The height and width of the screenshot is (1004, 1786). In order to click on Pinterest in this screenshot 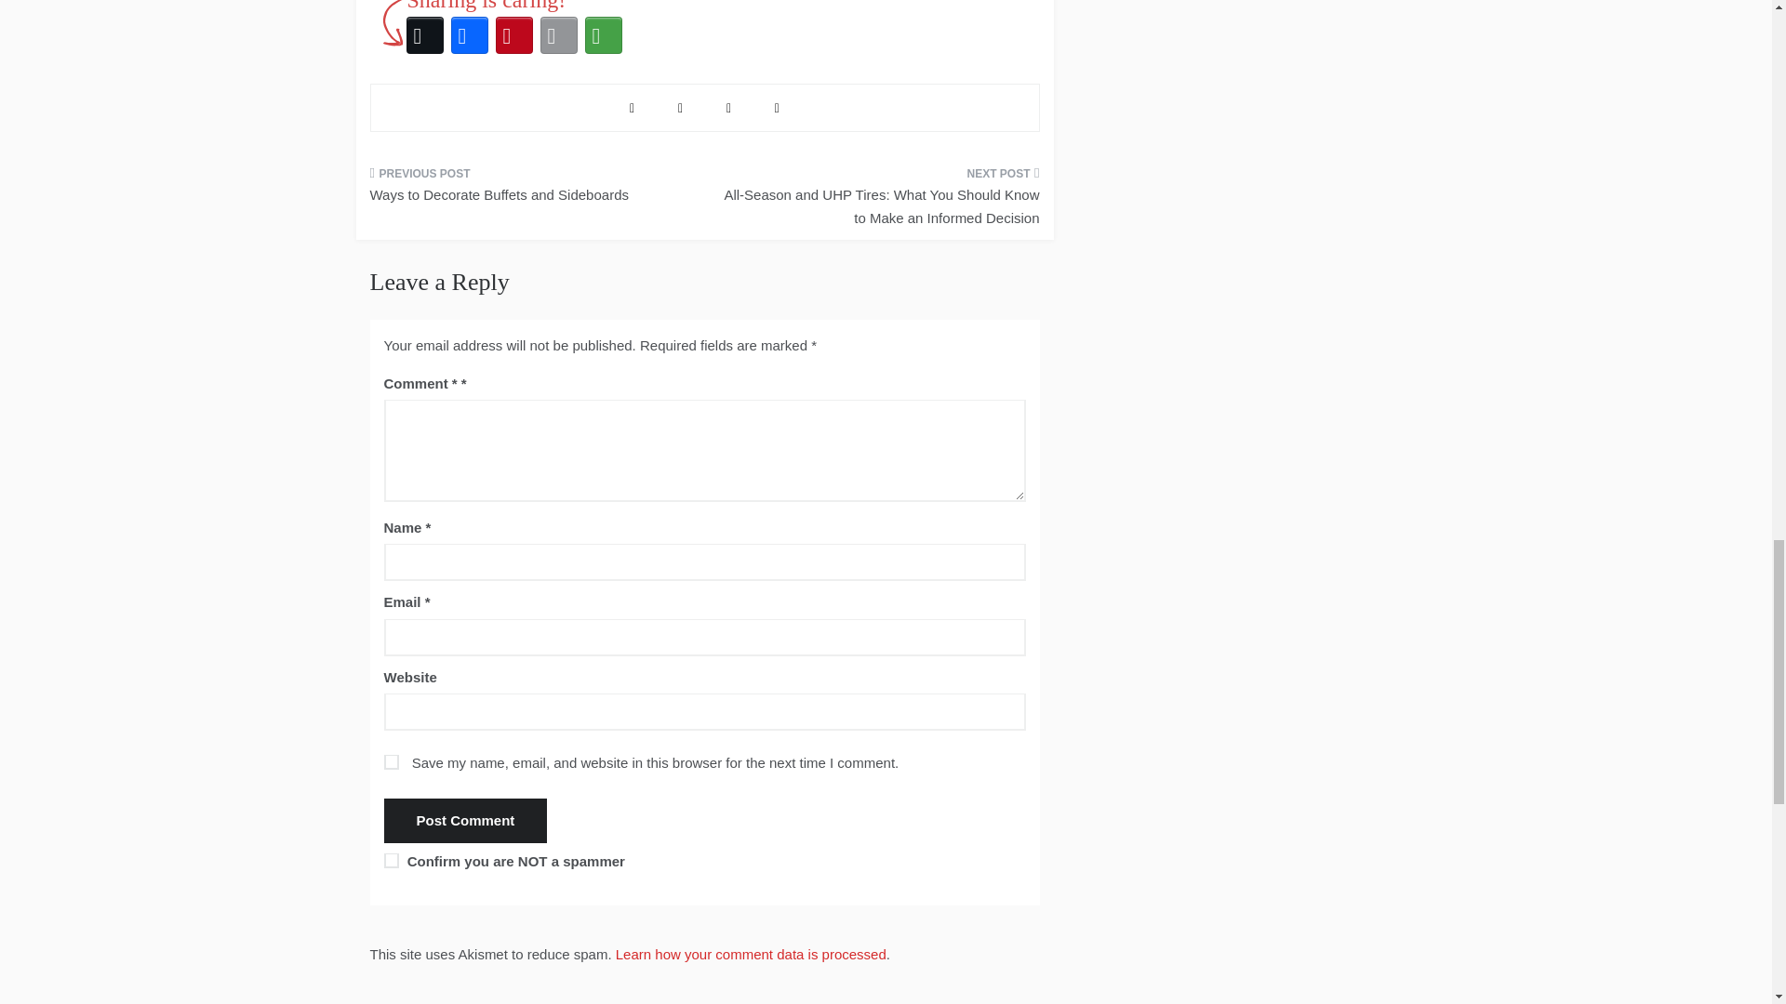, I will do `click(513, 35)`.